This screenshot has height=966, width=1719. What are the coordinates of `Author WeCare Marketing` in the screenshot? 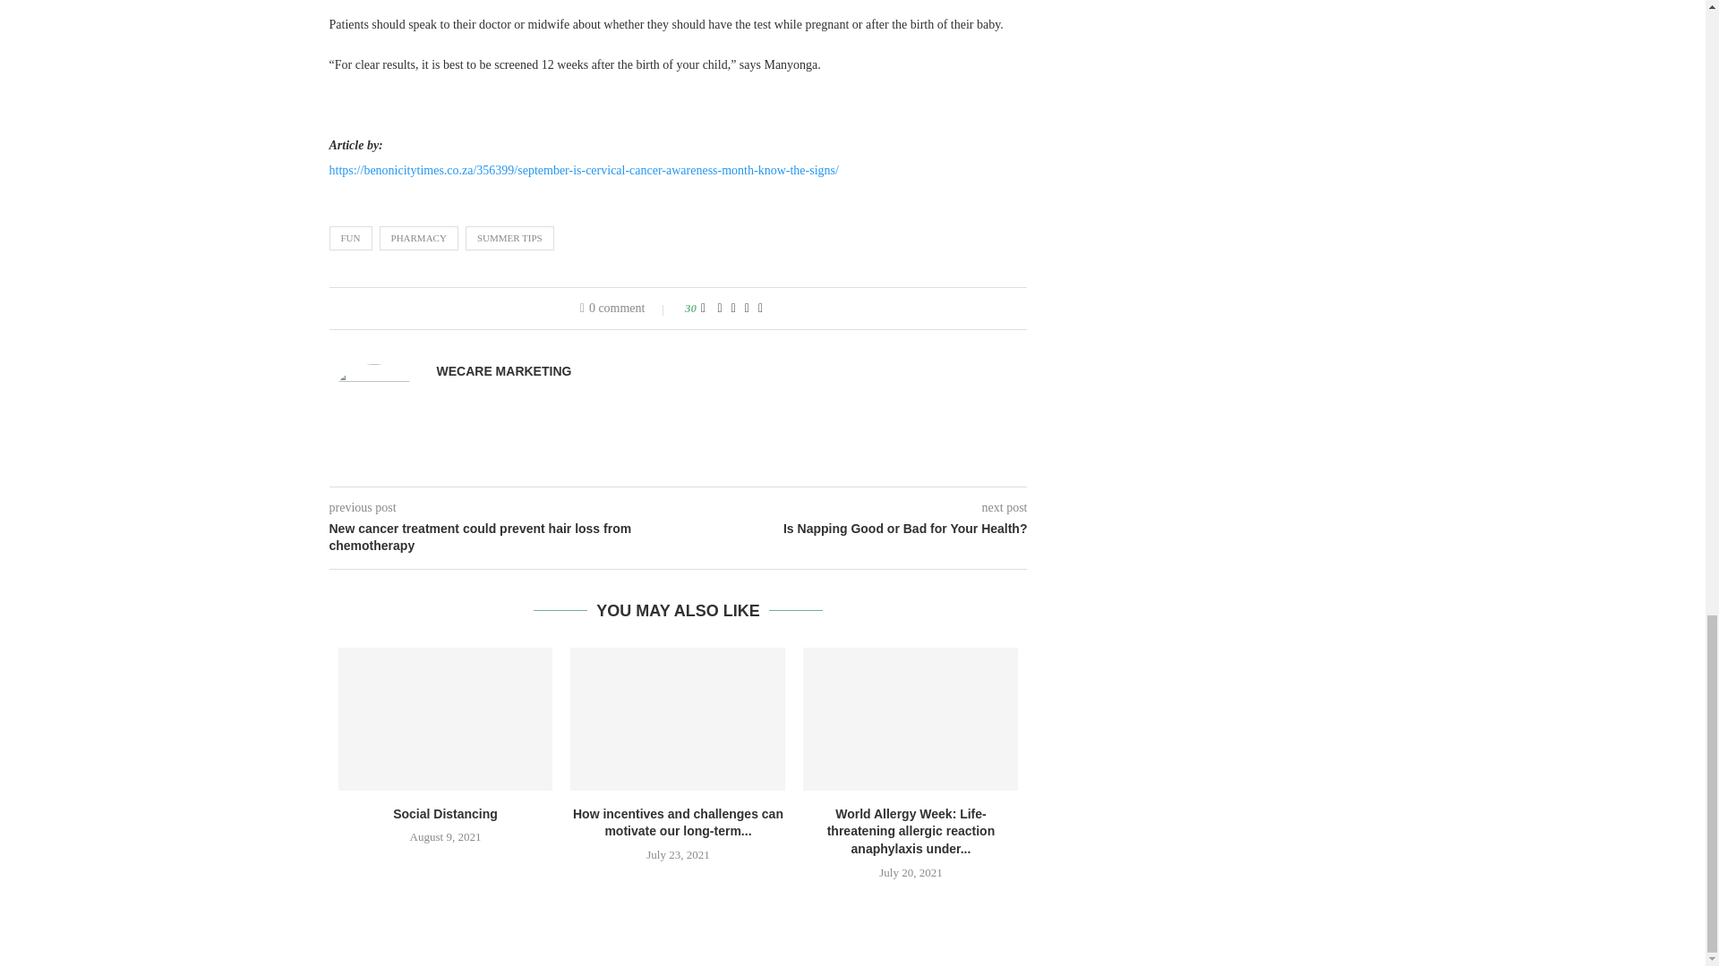 It's located at (504, 371).